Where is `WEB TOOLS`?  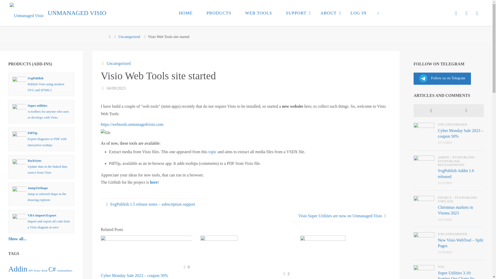
WEB TOOLS is located at coordinates (258, 13).